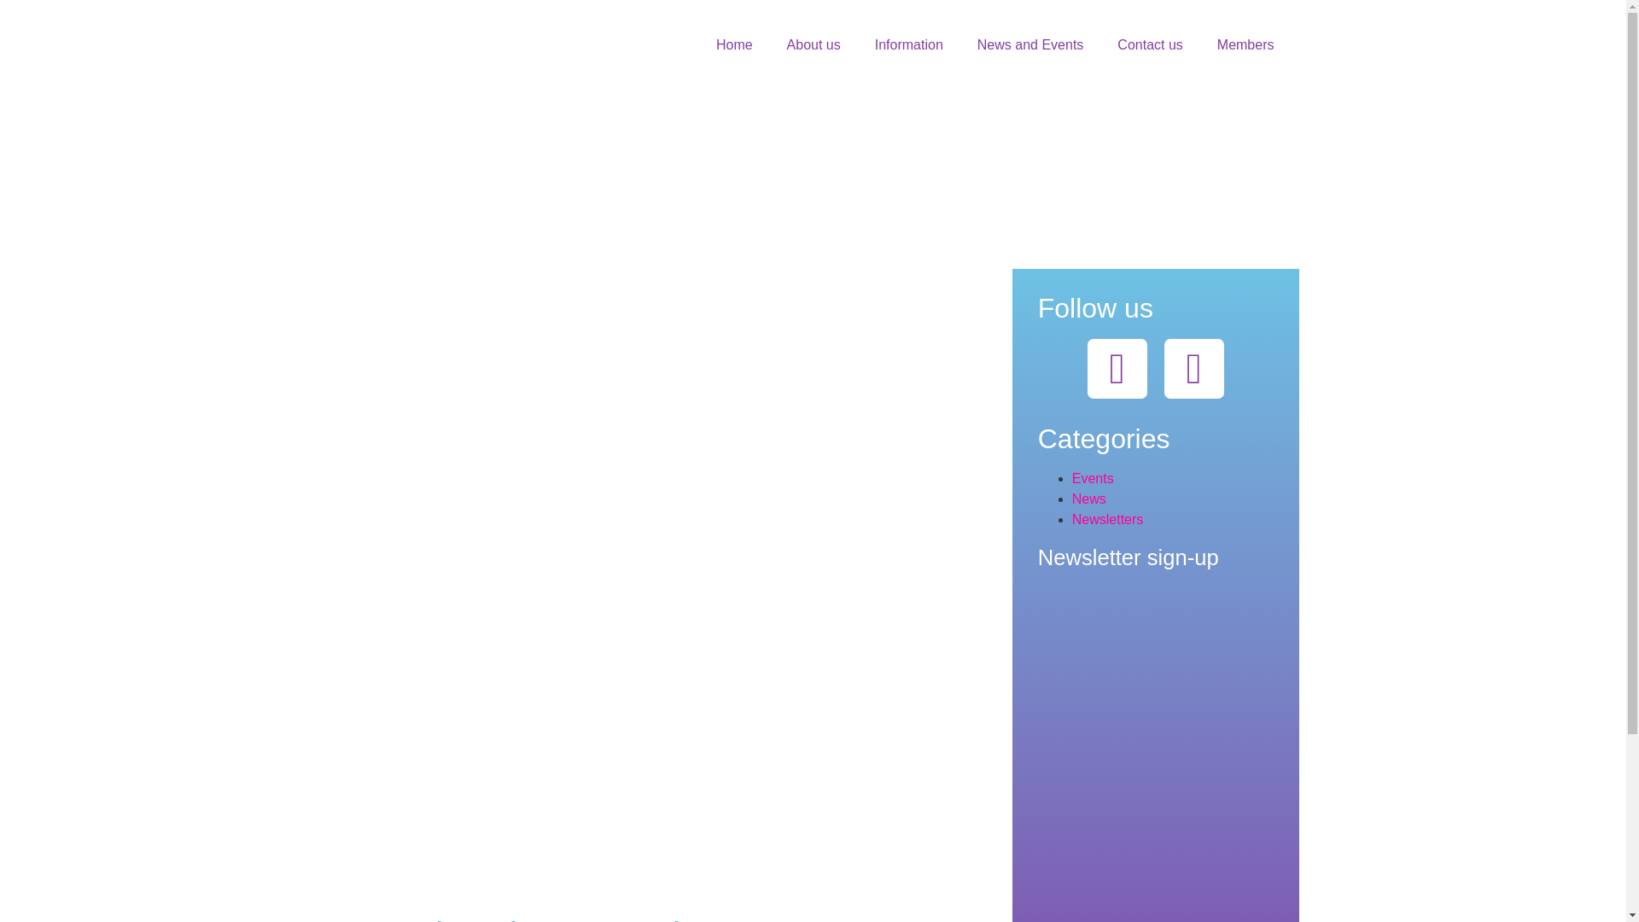 Image resolution: width=1639 pixels, height=922 pixels. What do you see at coordinates (1149, 44) in the screenshot?
I see `Contact us` at bounding box center [1149, 44].